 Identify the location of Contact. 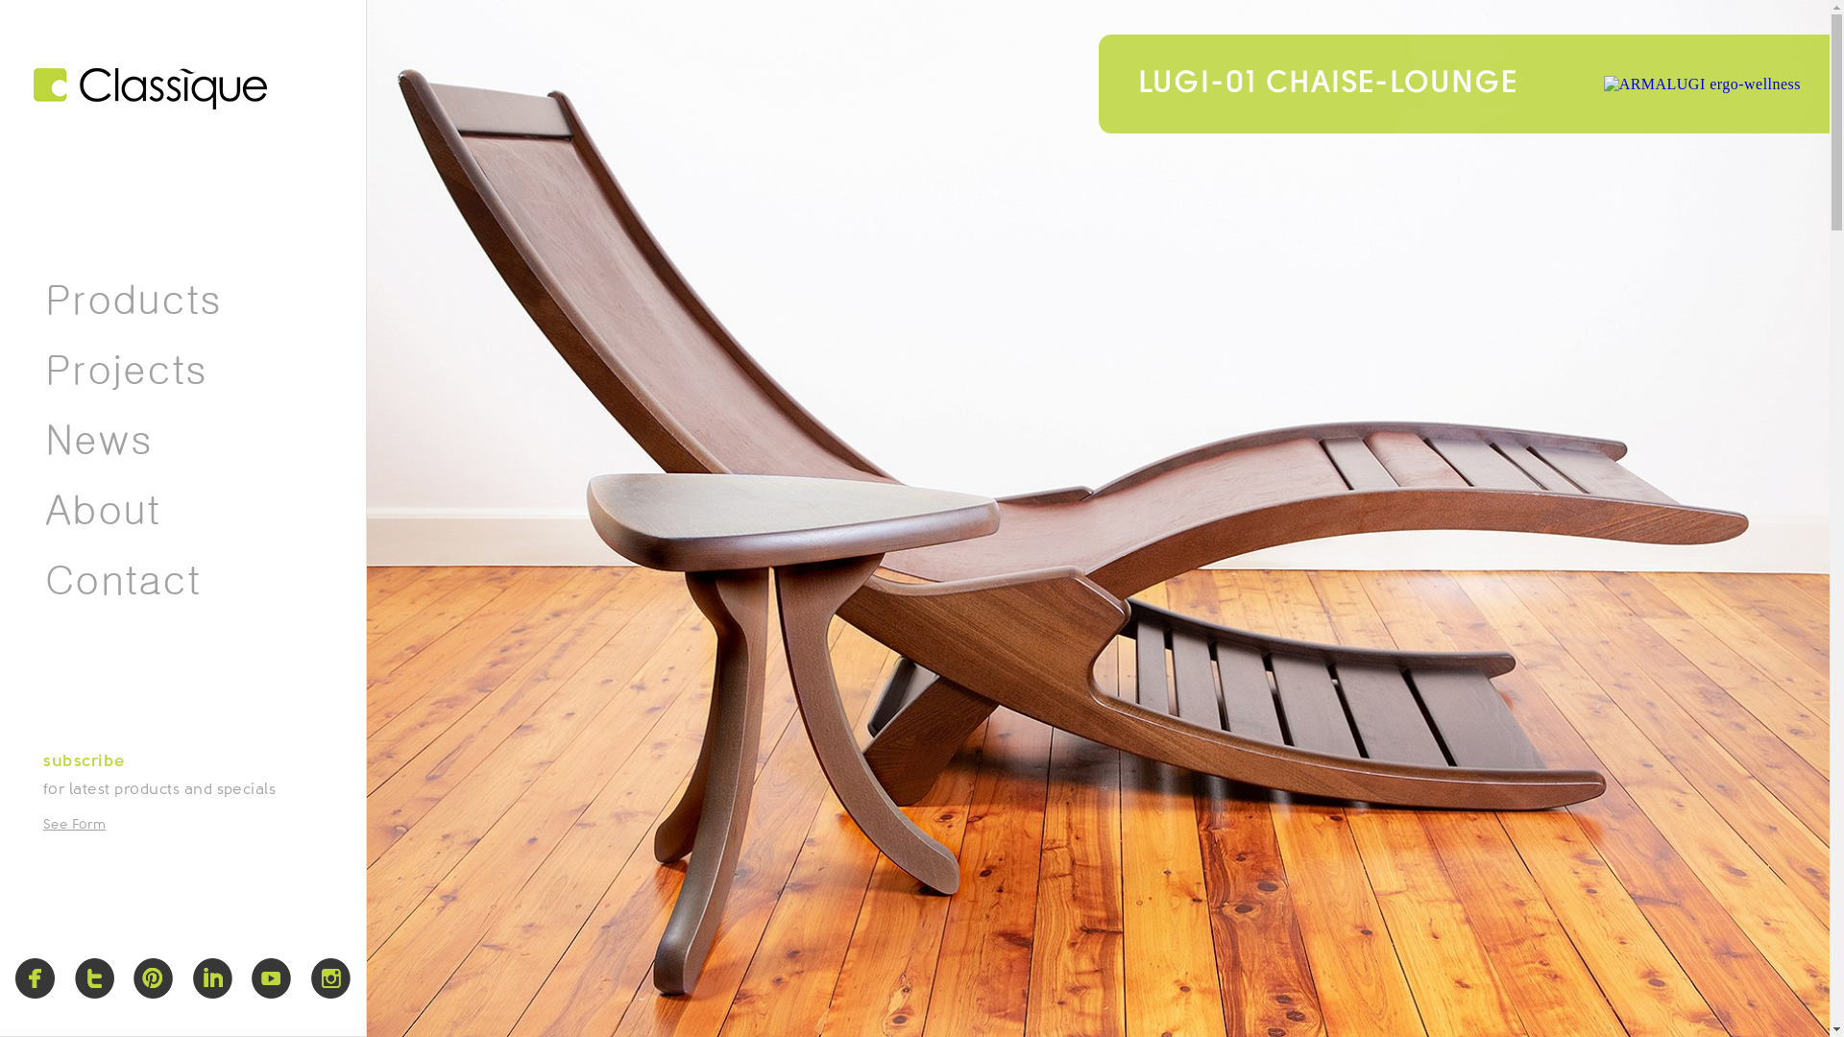
(123, 580).